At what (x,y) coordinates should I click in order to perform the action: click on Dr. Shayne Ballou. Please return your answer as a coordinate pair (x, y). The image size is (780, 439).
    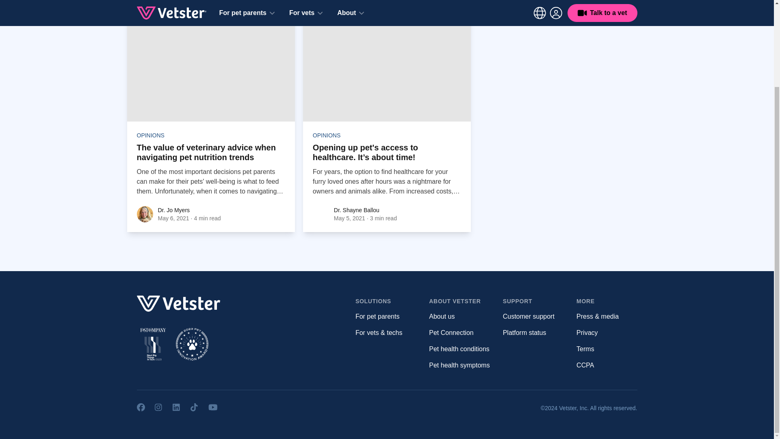
    Looking at the image, I should click on (356, 210).